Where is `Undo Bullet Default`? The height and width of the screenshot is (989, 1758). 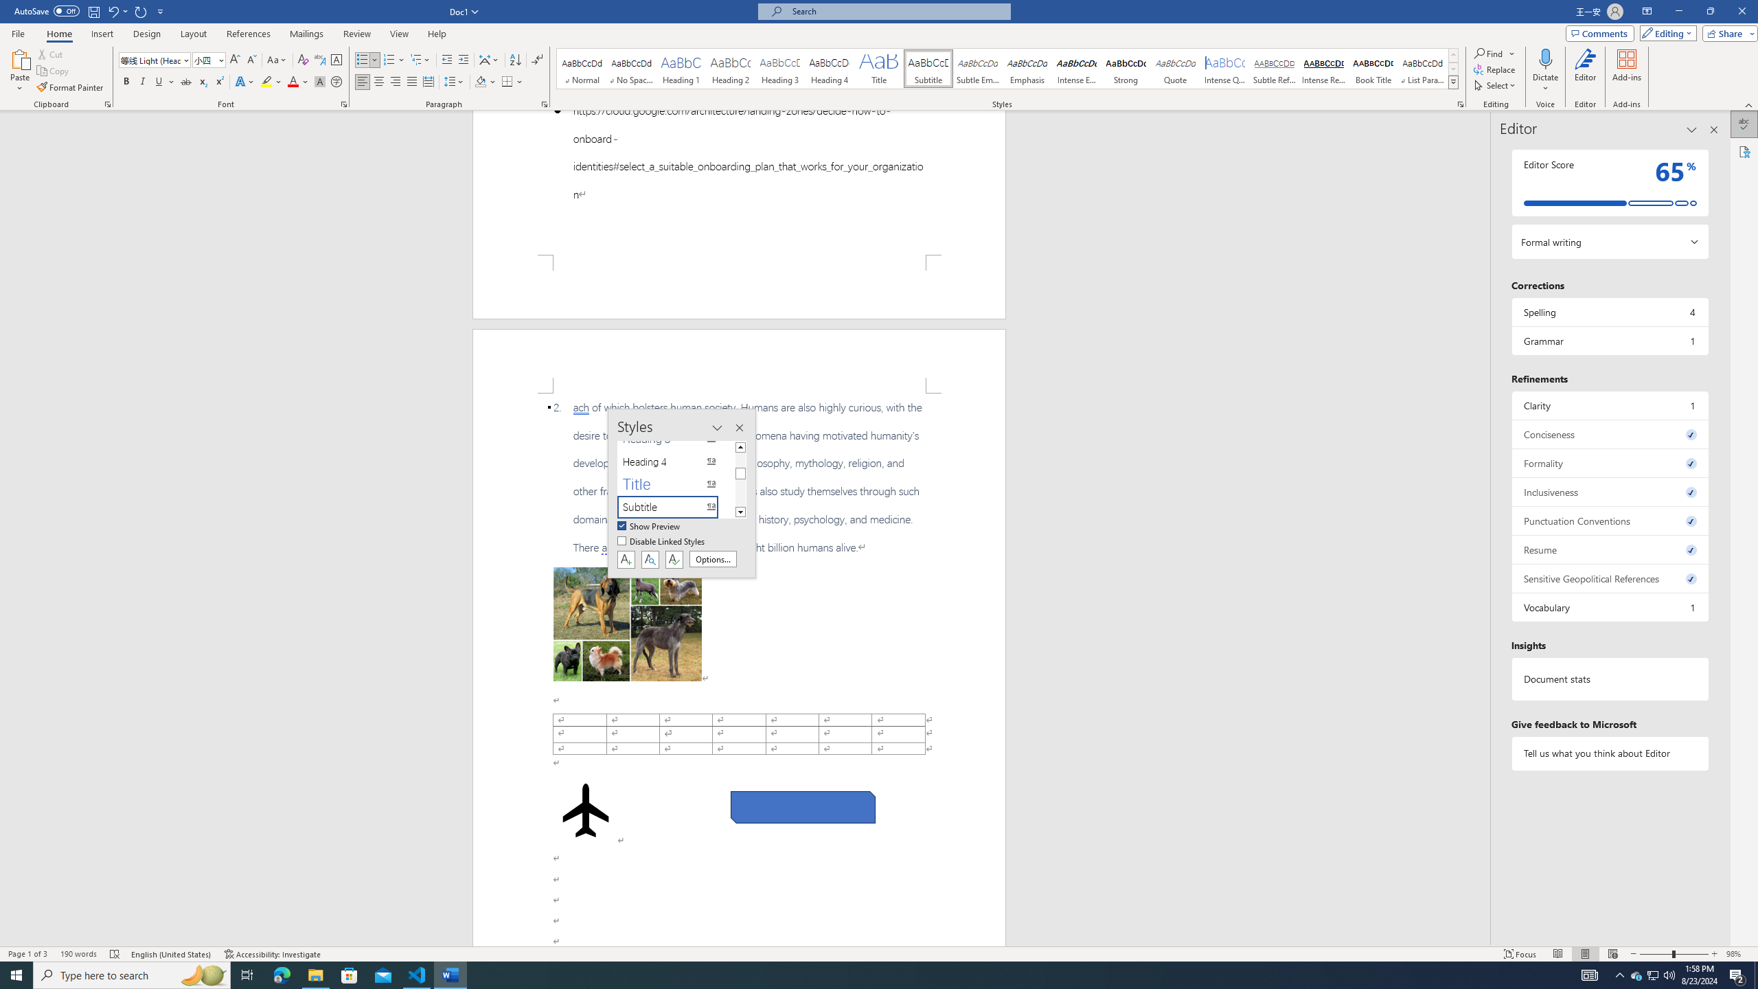 Undo Bullet Default is located at coordinates (113, 11).